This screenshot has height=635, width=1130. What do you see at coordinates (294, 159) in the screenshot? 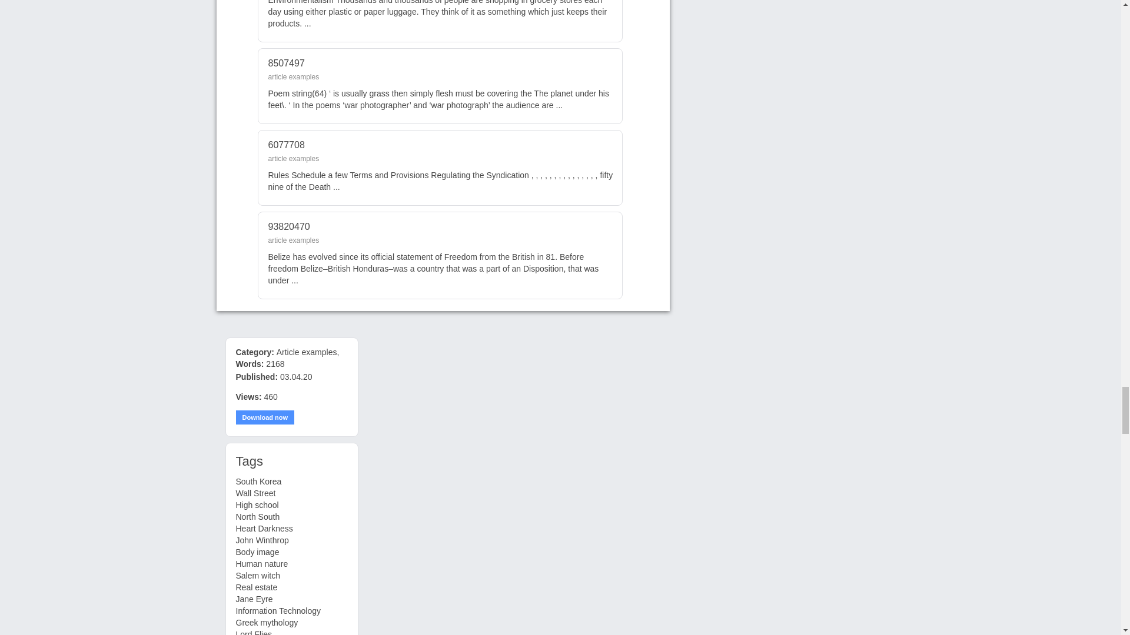
I see `article examples` at bounding box center [294, 159].